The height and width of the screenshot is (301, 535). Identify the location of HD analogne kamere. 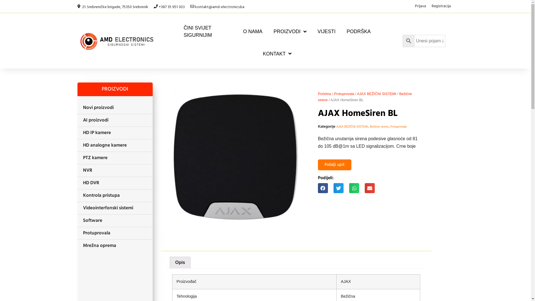
(115, 145).